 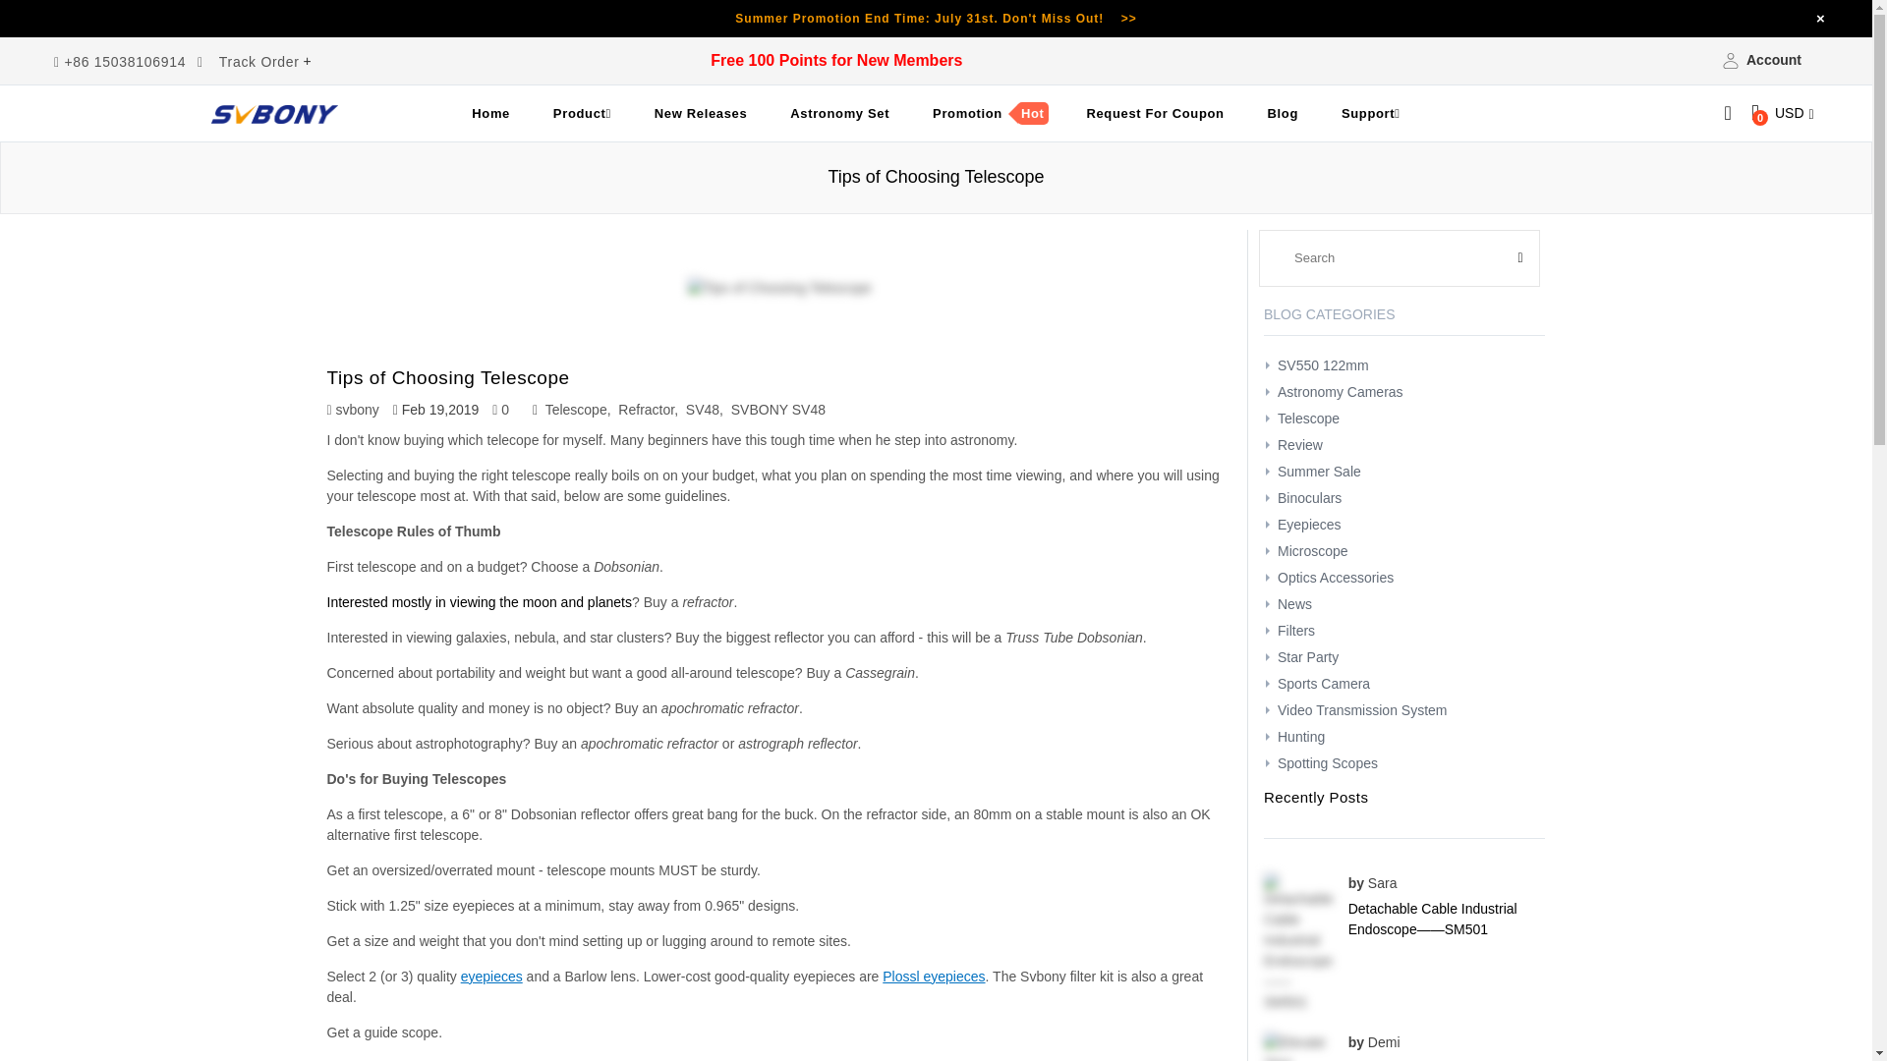 I want to click on Support, so click(x=1371, y=114).